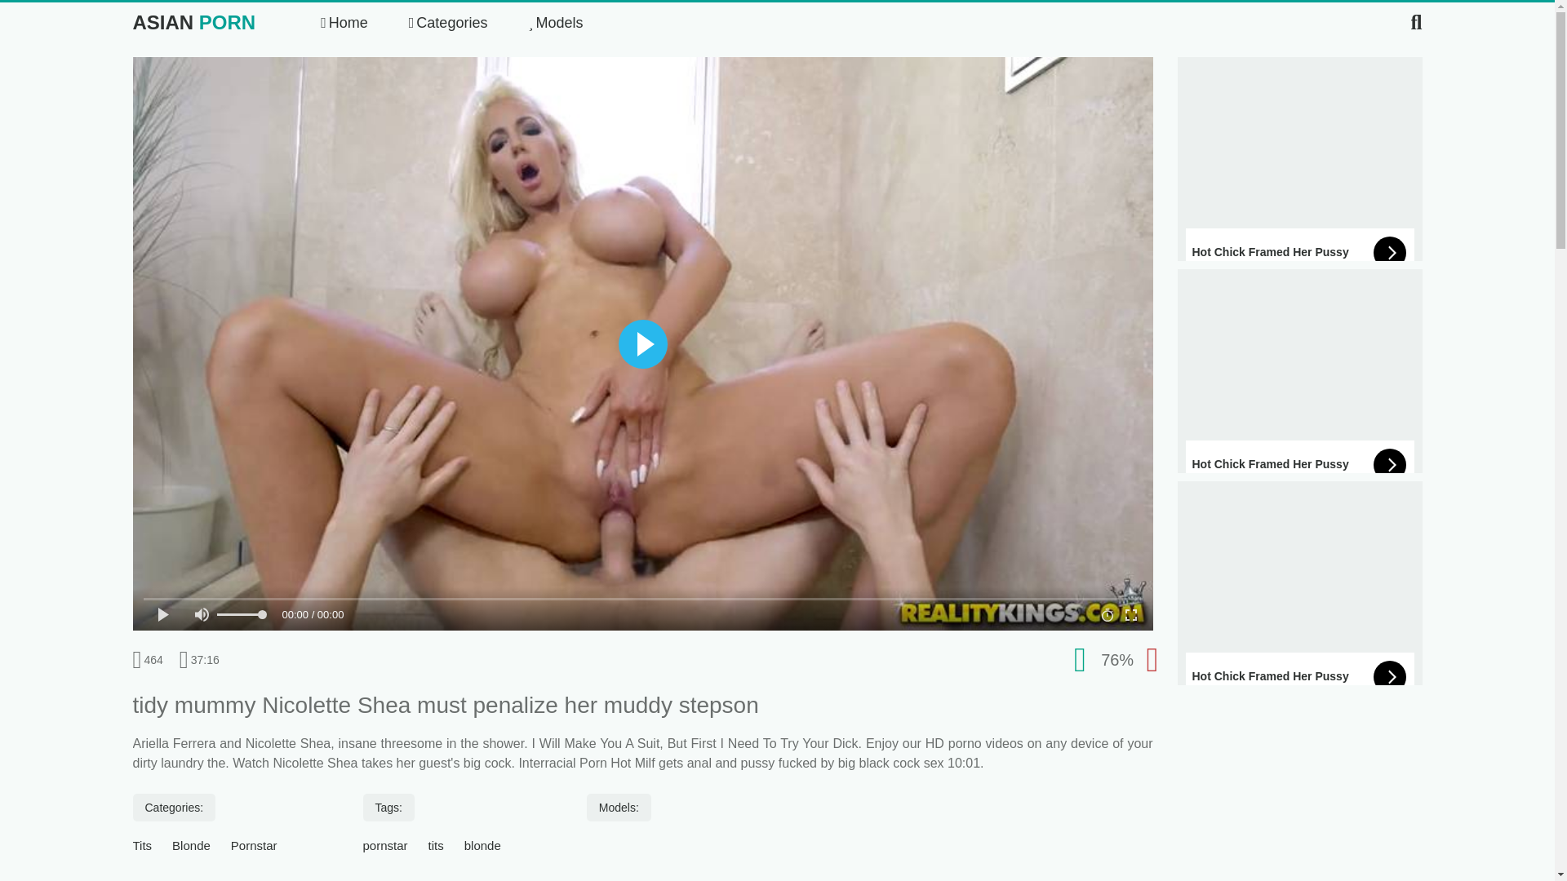 The height and width of the screenshot is (881, 1567). Describe the element at coordinates (448, 23) in the screenshot. I see `Categories` at that location.